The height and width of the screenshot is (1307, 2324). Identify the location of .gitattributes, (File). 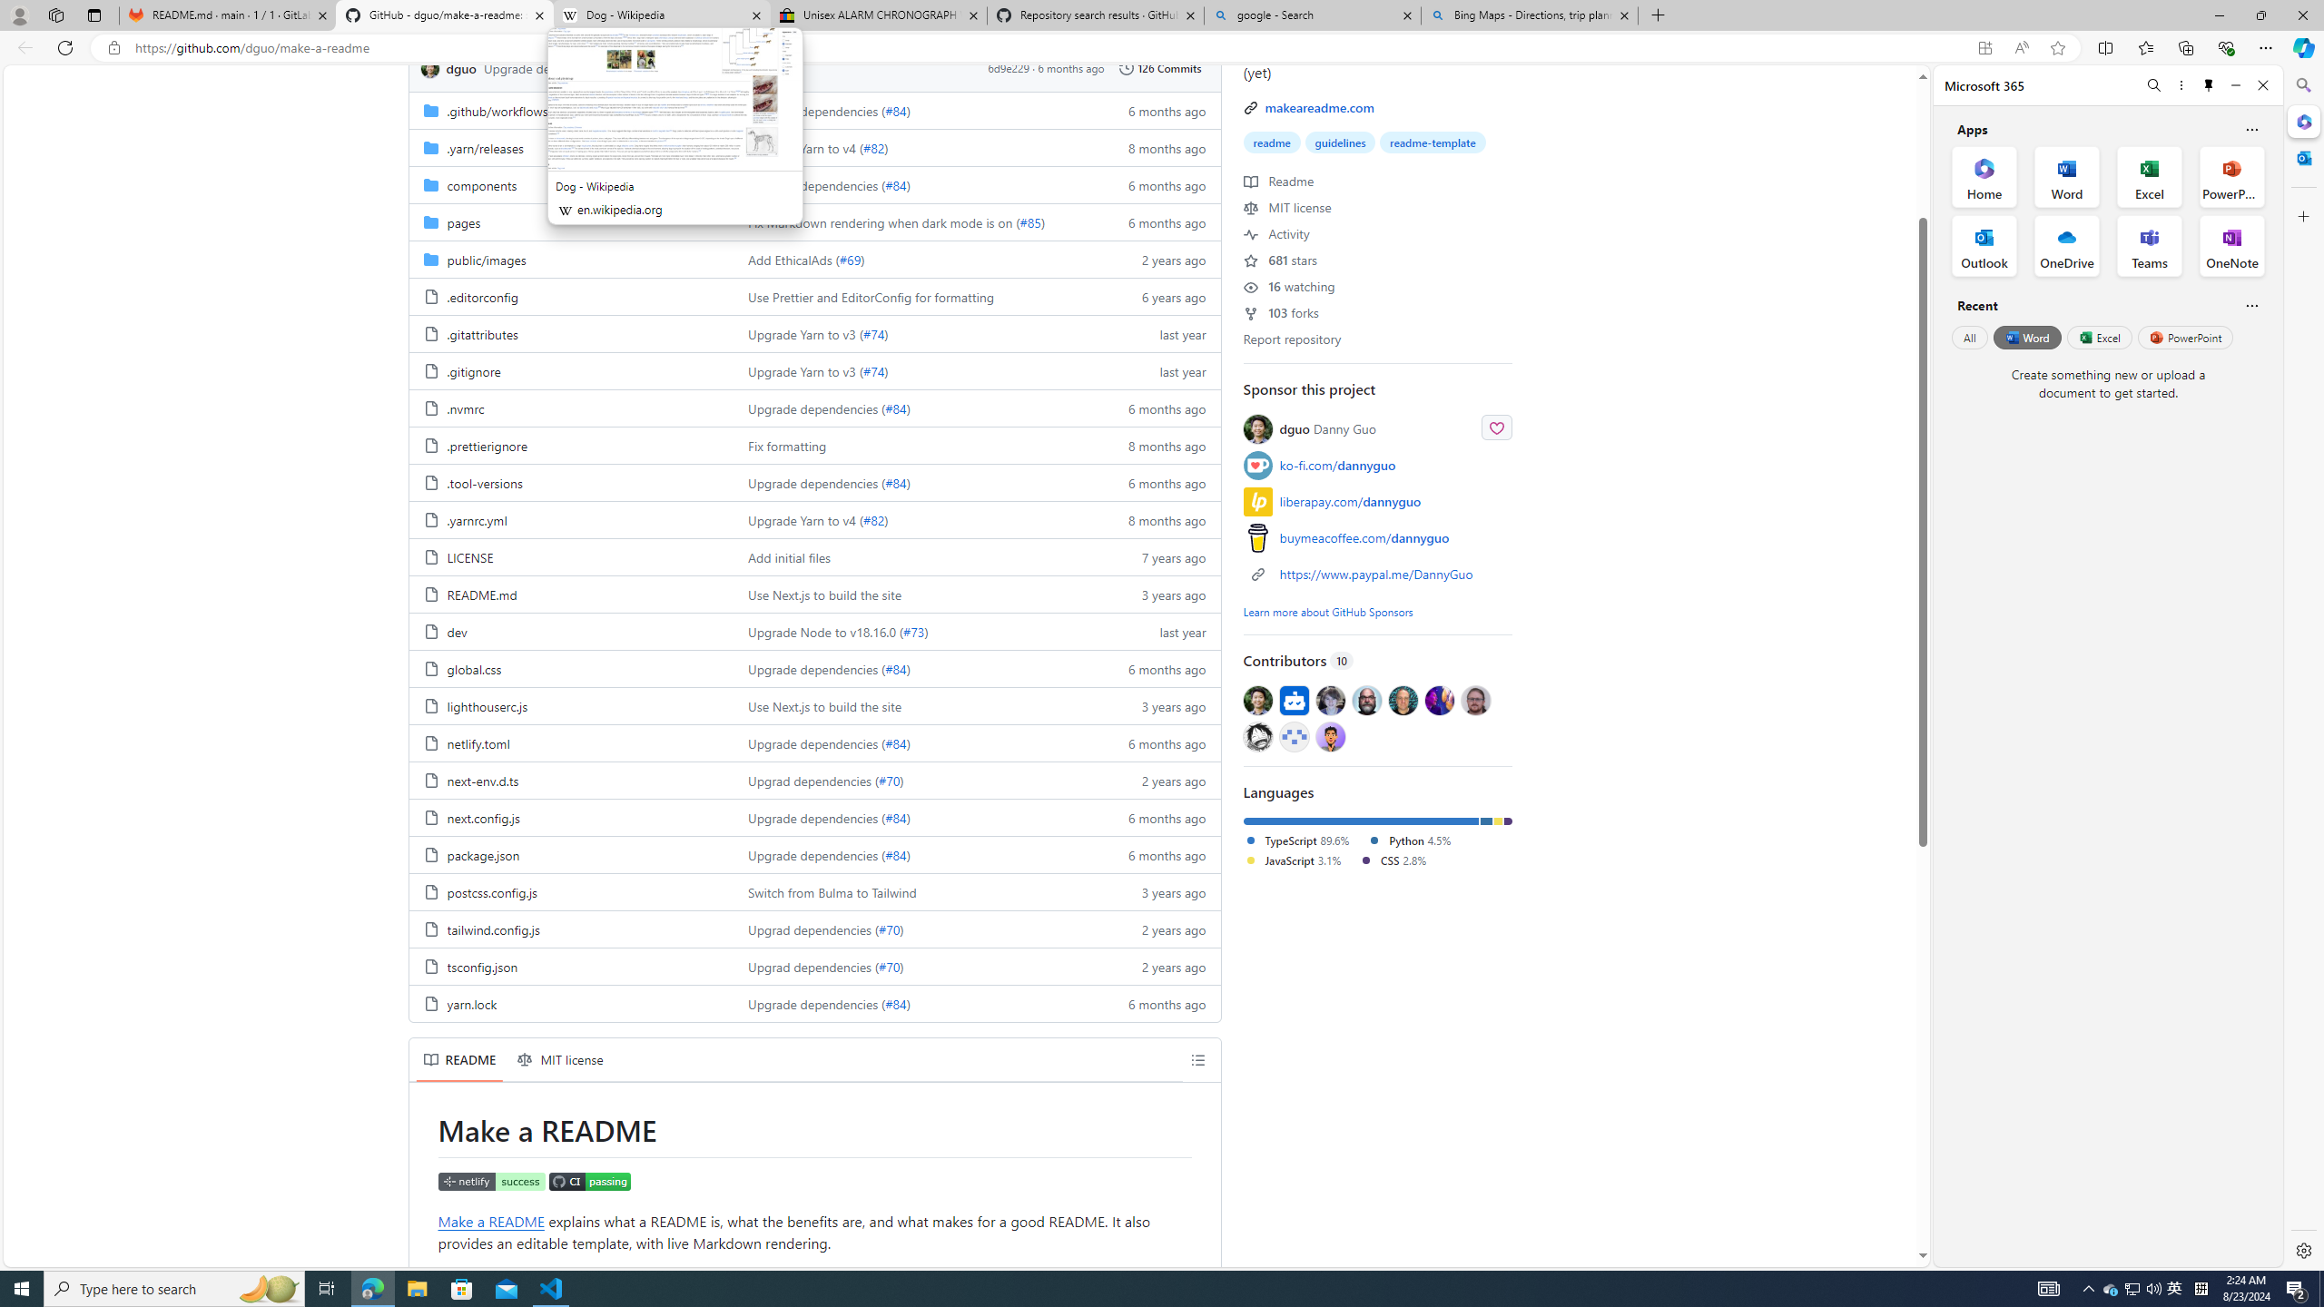
(571, 333).